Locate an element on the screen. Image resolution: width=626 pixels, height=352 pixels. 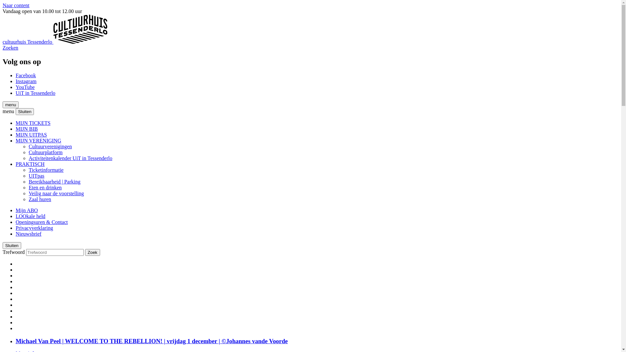
MIJN VERENIGING is located at coordinates (38, 141).